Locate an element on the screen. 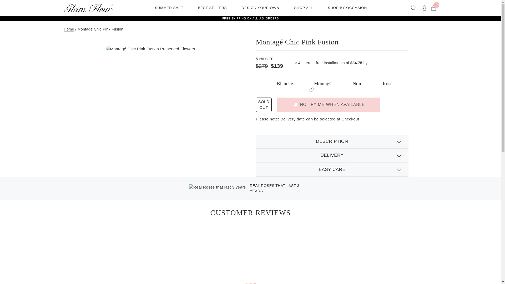  Glam Fleur is located at coordinates (88, 8).